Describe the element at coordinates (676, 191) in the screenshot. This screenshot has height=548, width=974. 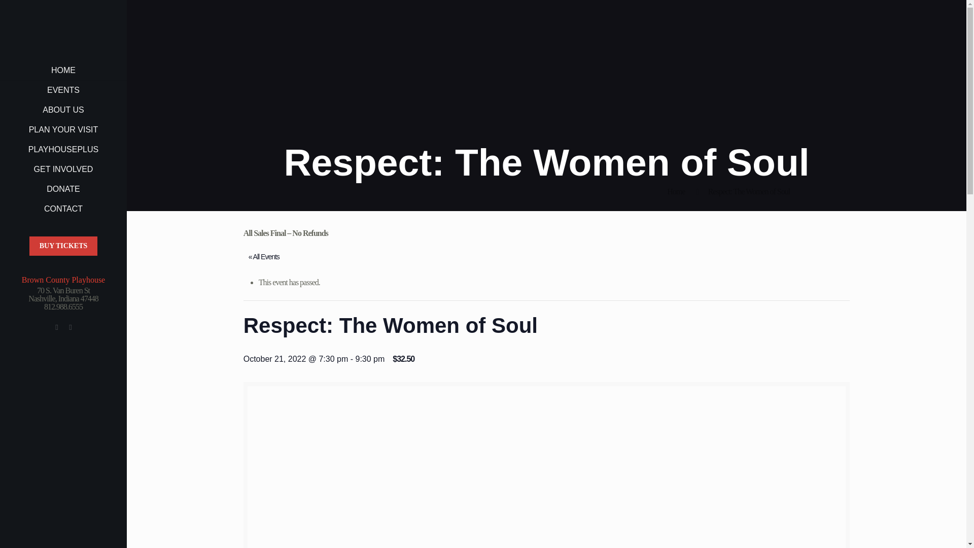
I see `Home` at that location.